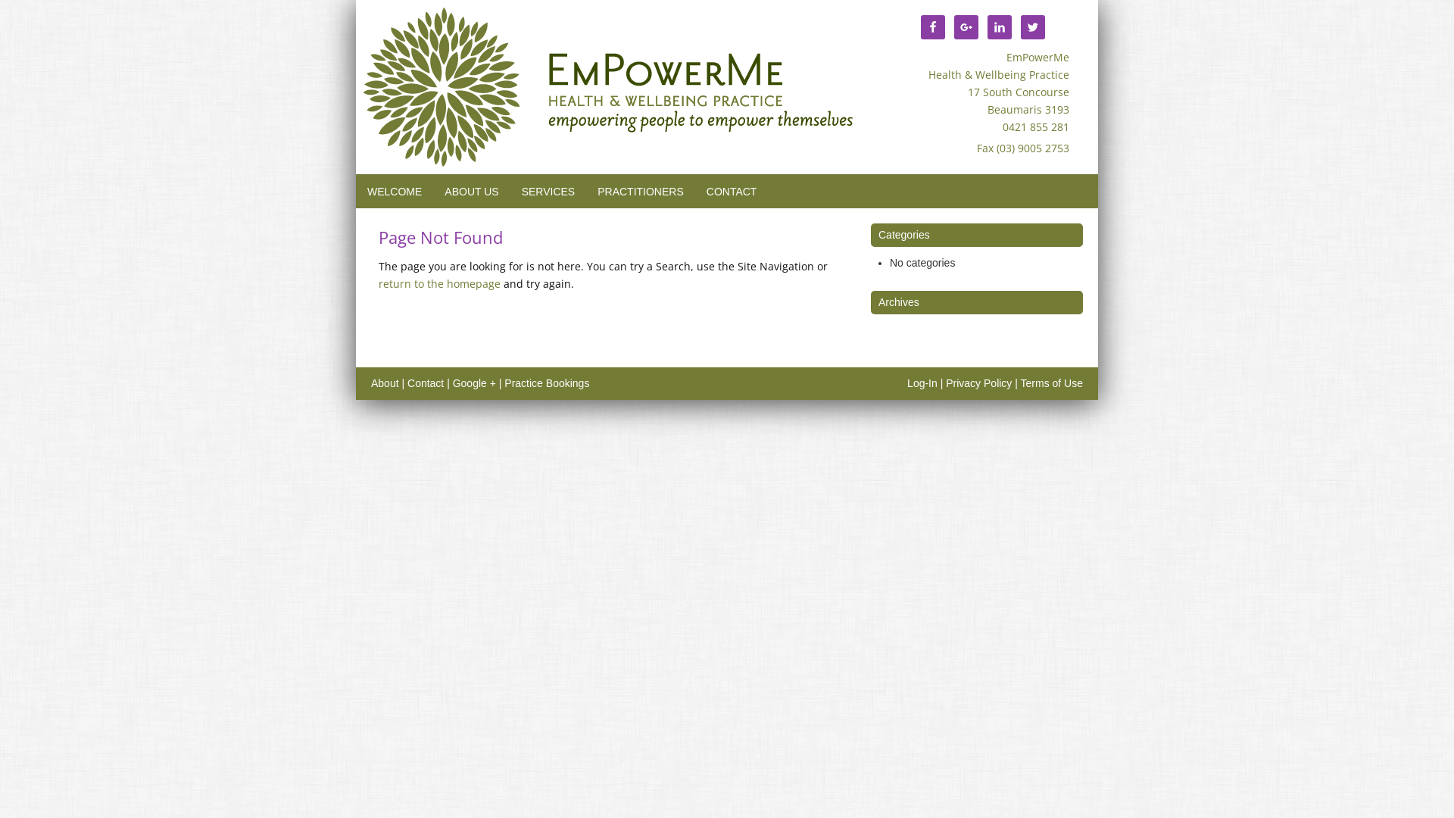  What do you see at coordinates (732, 192) in the screenshot?
I see `CONTACT` at bounding box center [732, 192].